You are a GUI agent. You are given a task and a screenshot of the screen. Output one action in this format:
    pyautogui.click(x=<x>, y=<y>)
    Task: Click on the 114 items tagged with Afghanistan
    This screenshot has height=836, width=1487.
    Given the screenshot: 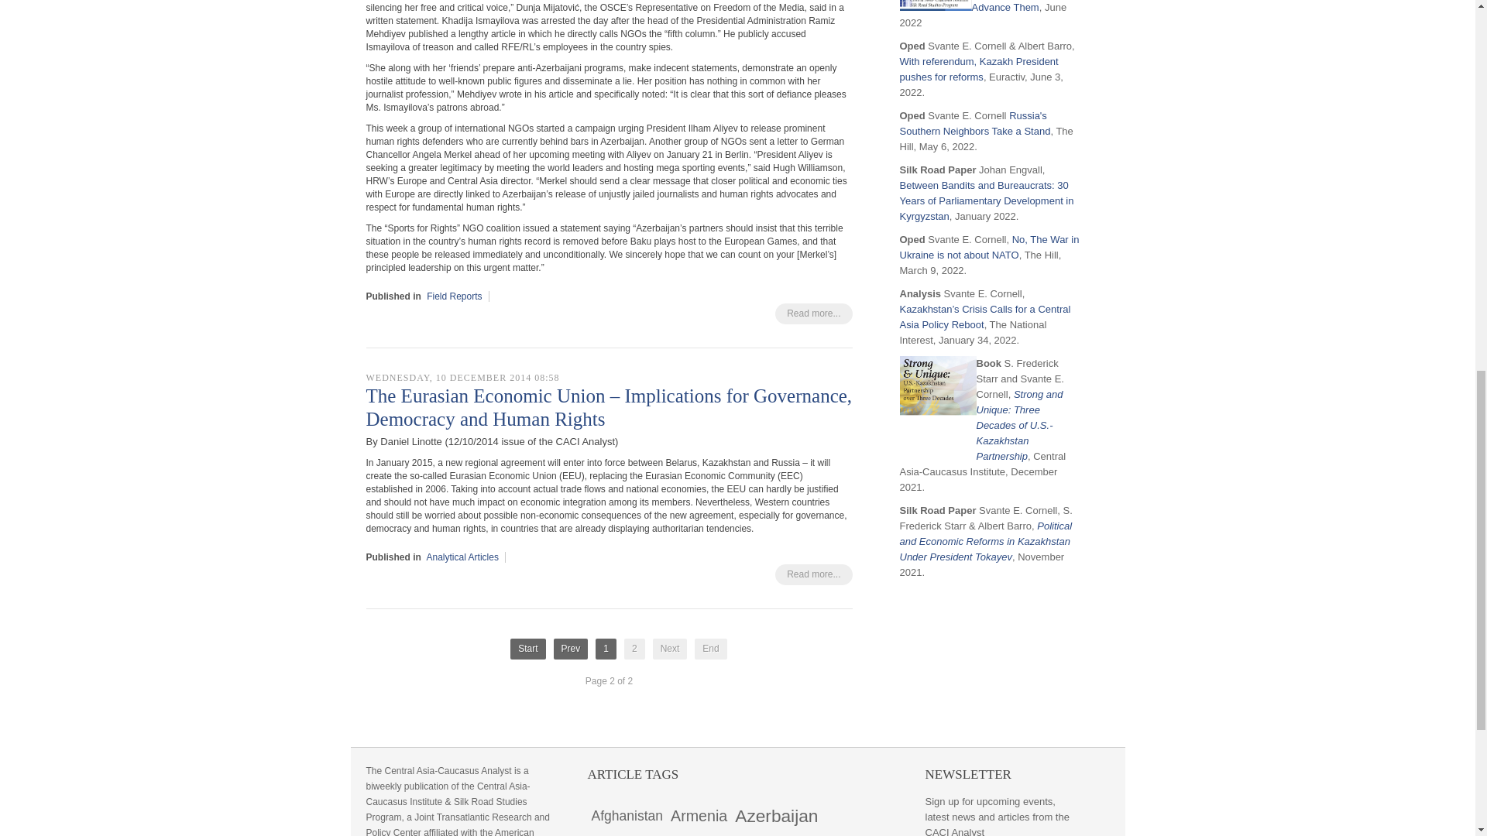 What is the action you would take?
    pyautogui.click(x=627, y=815)
    